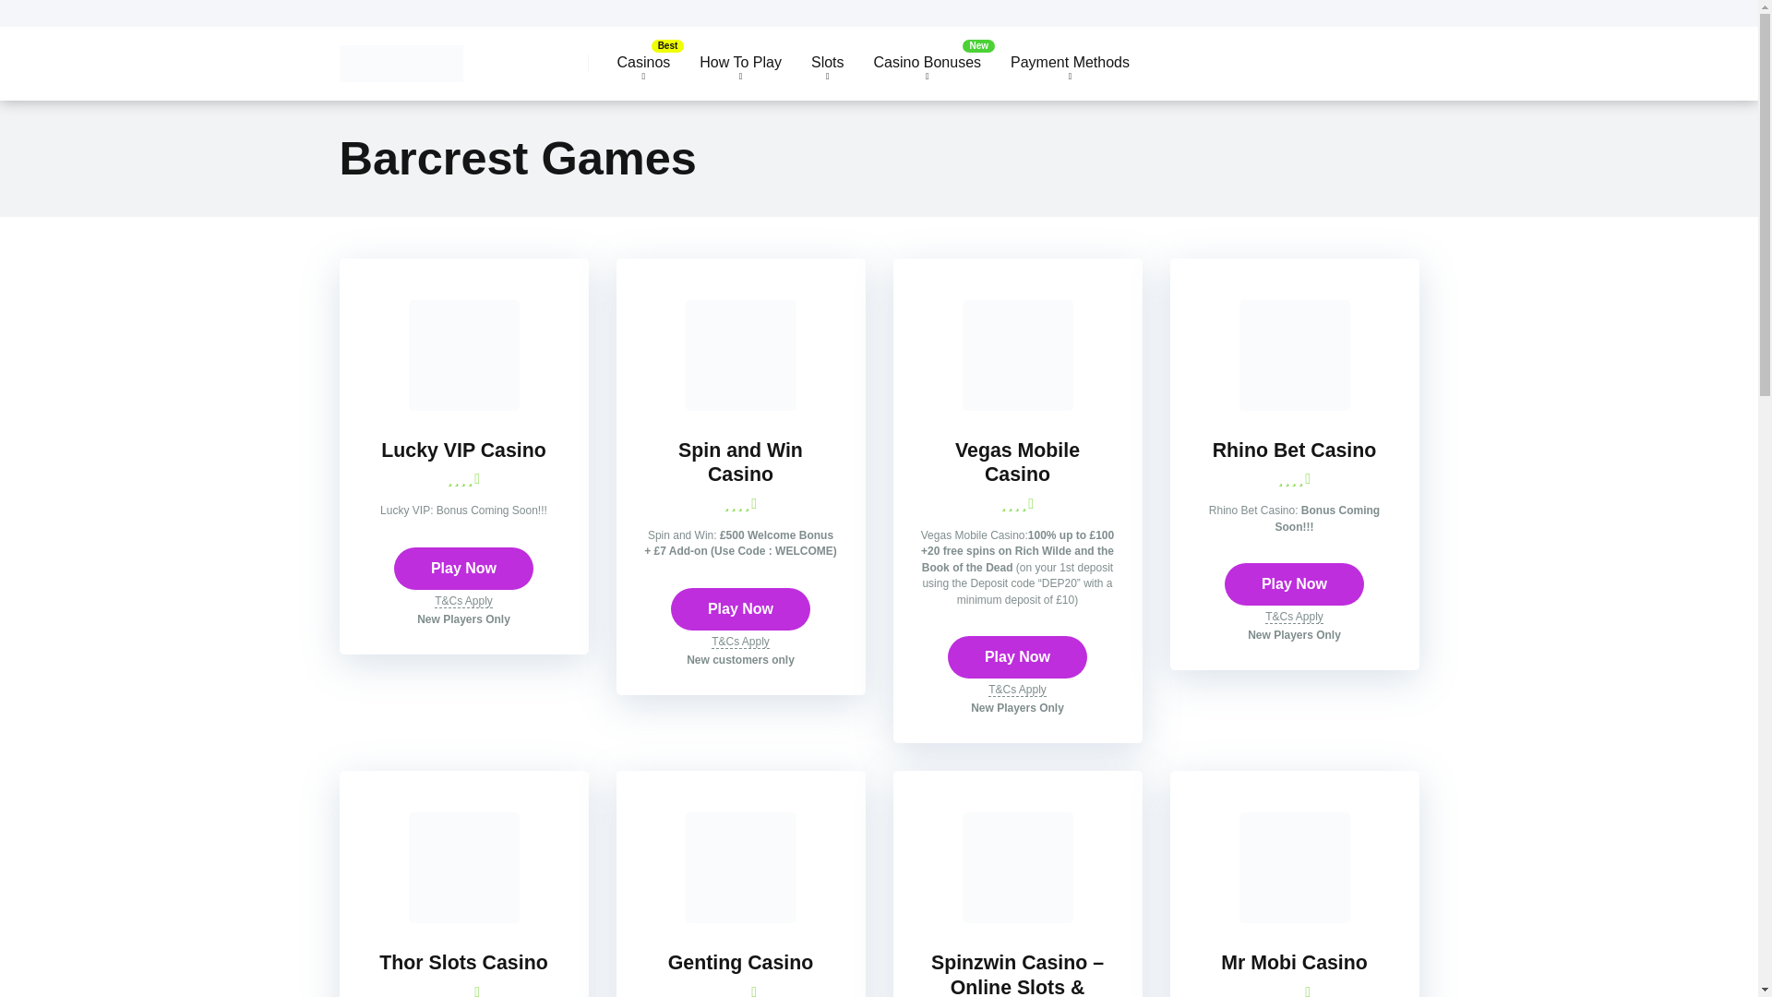 This screenshot has height=997, width=1772. Describe the element at coordinates (740, 463) in the screenshot. I see `Spin and Win Casino` at that location.